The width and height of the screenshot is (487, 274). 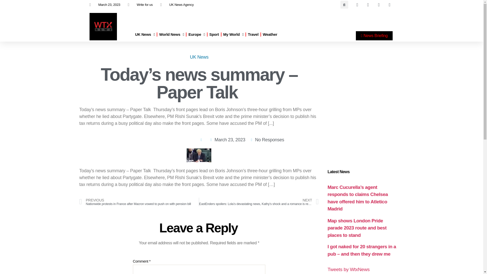 I want to click on News Briefing, so click(x=374, y=36).